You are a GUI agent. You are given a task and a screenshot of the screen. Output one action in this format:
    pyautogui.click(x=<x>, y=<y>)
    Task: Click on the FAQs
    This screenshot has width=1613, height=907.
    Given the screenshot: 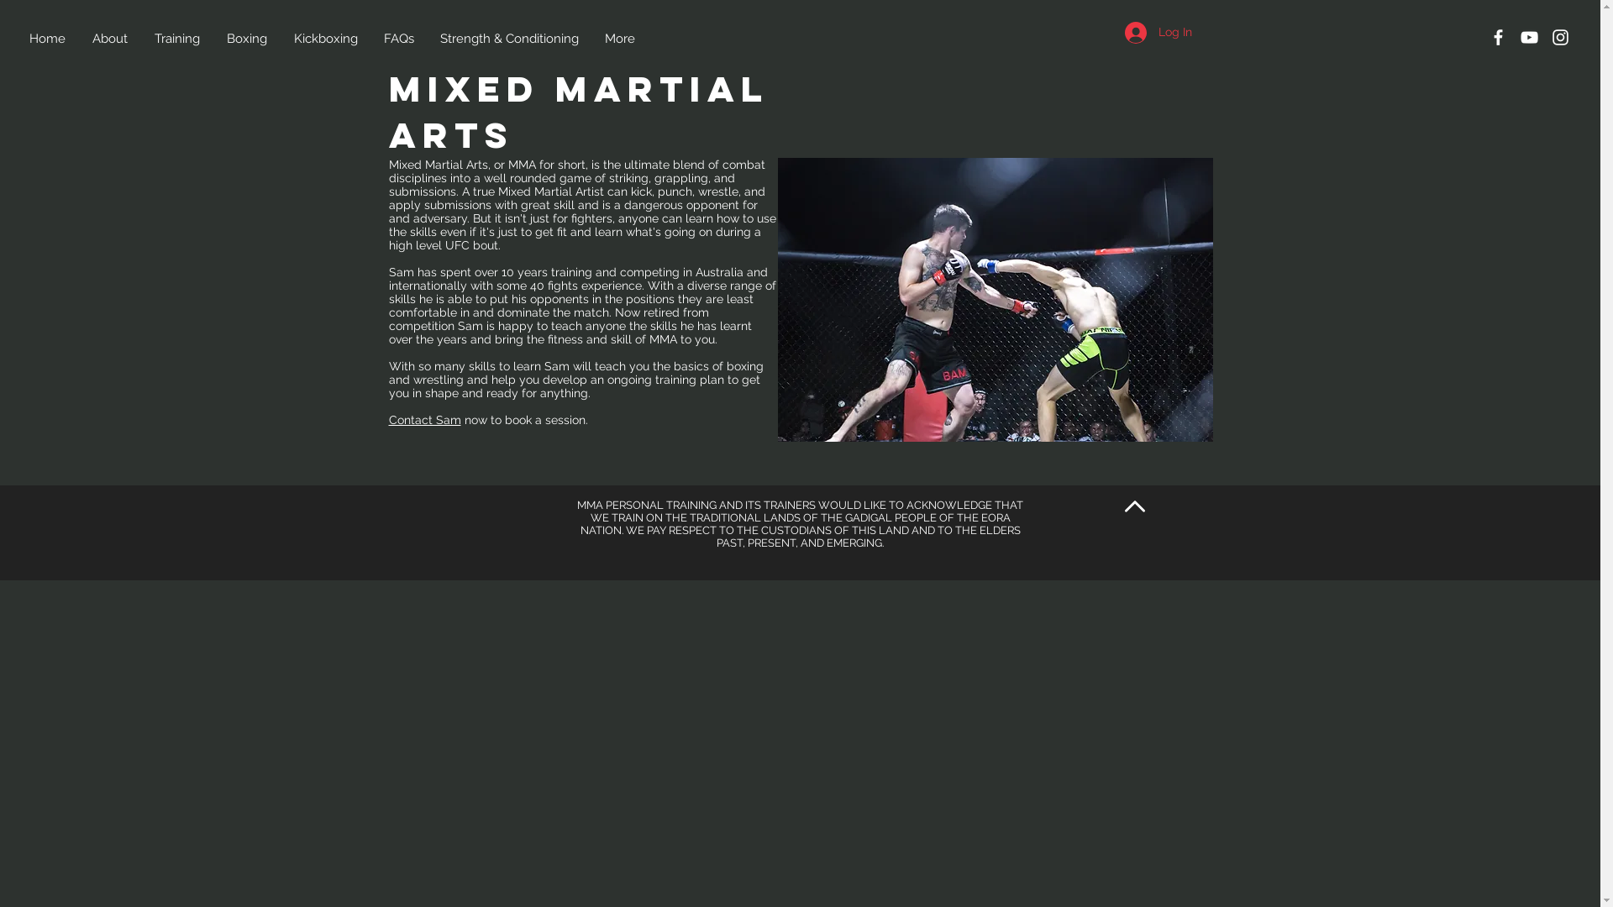 What is the action you would take?
    pyautogui.click(x=399, y=39)
    